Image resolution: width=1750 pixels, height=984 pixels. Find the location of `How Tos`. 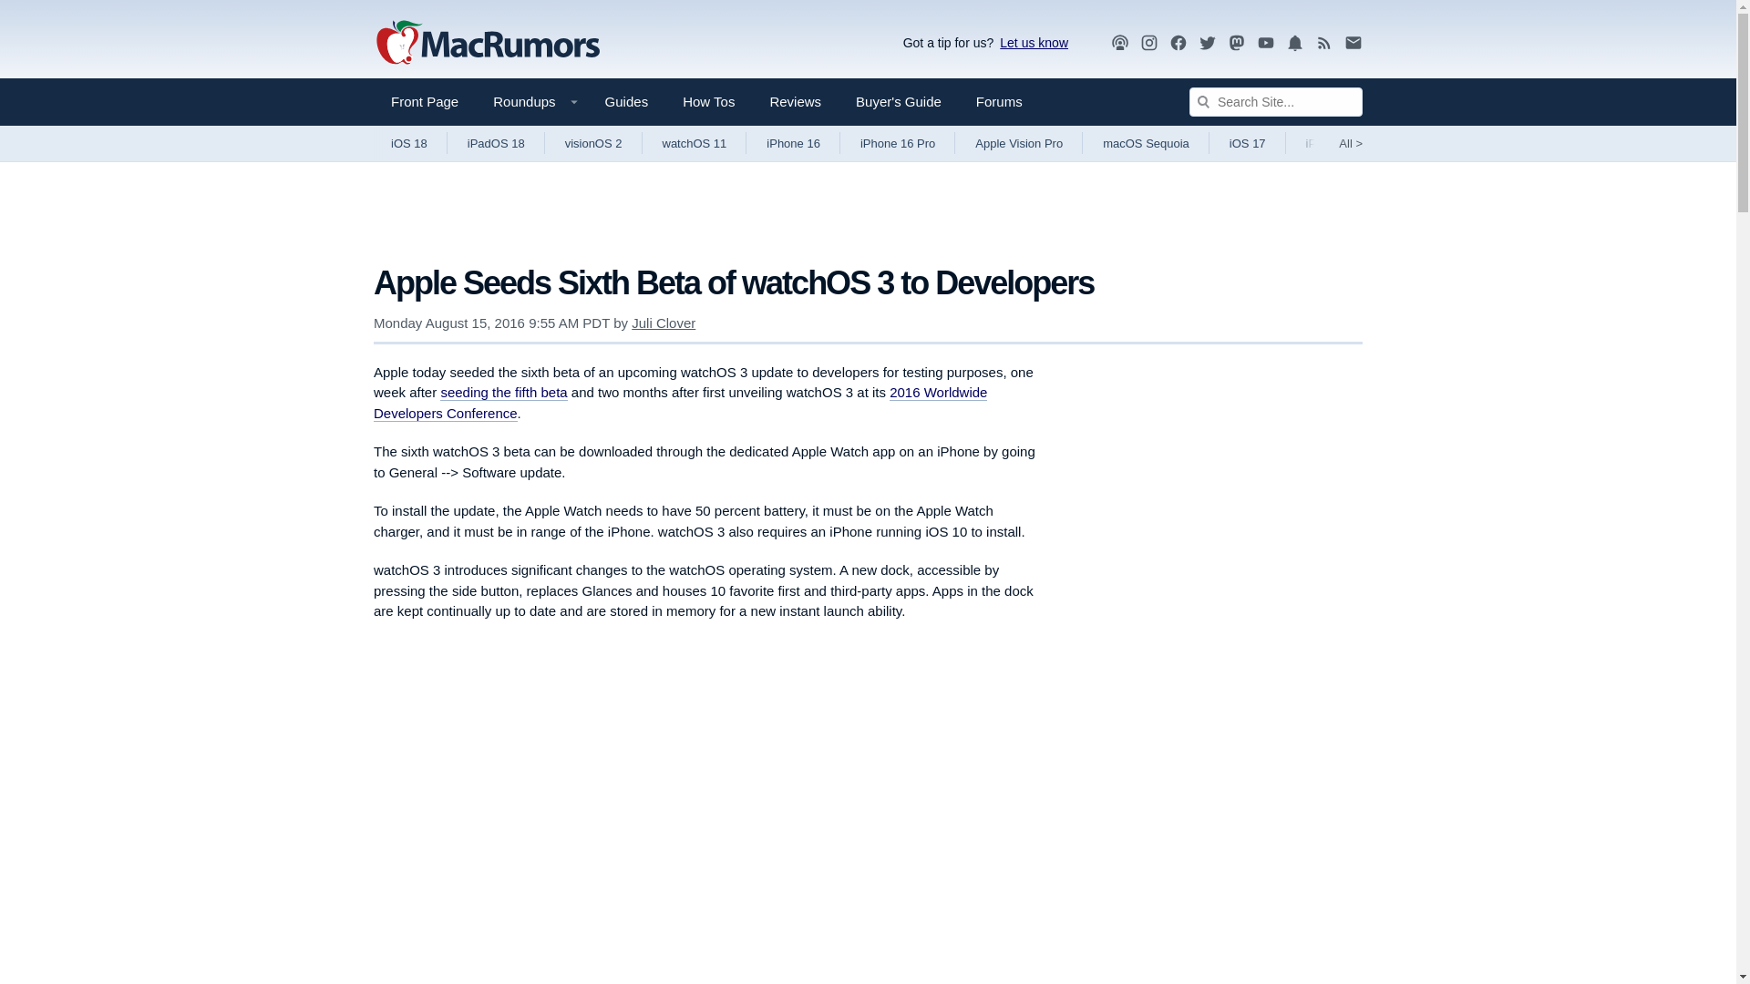

How Tos is located at coordinates (708, 102).